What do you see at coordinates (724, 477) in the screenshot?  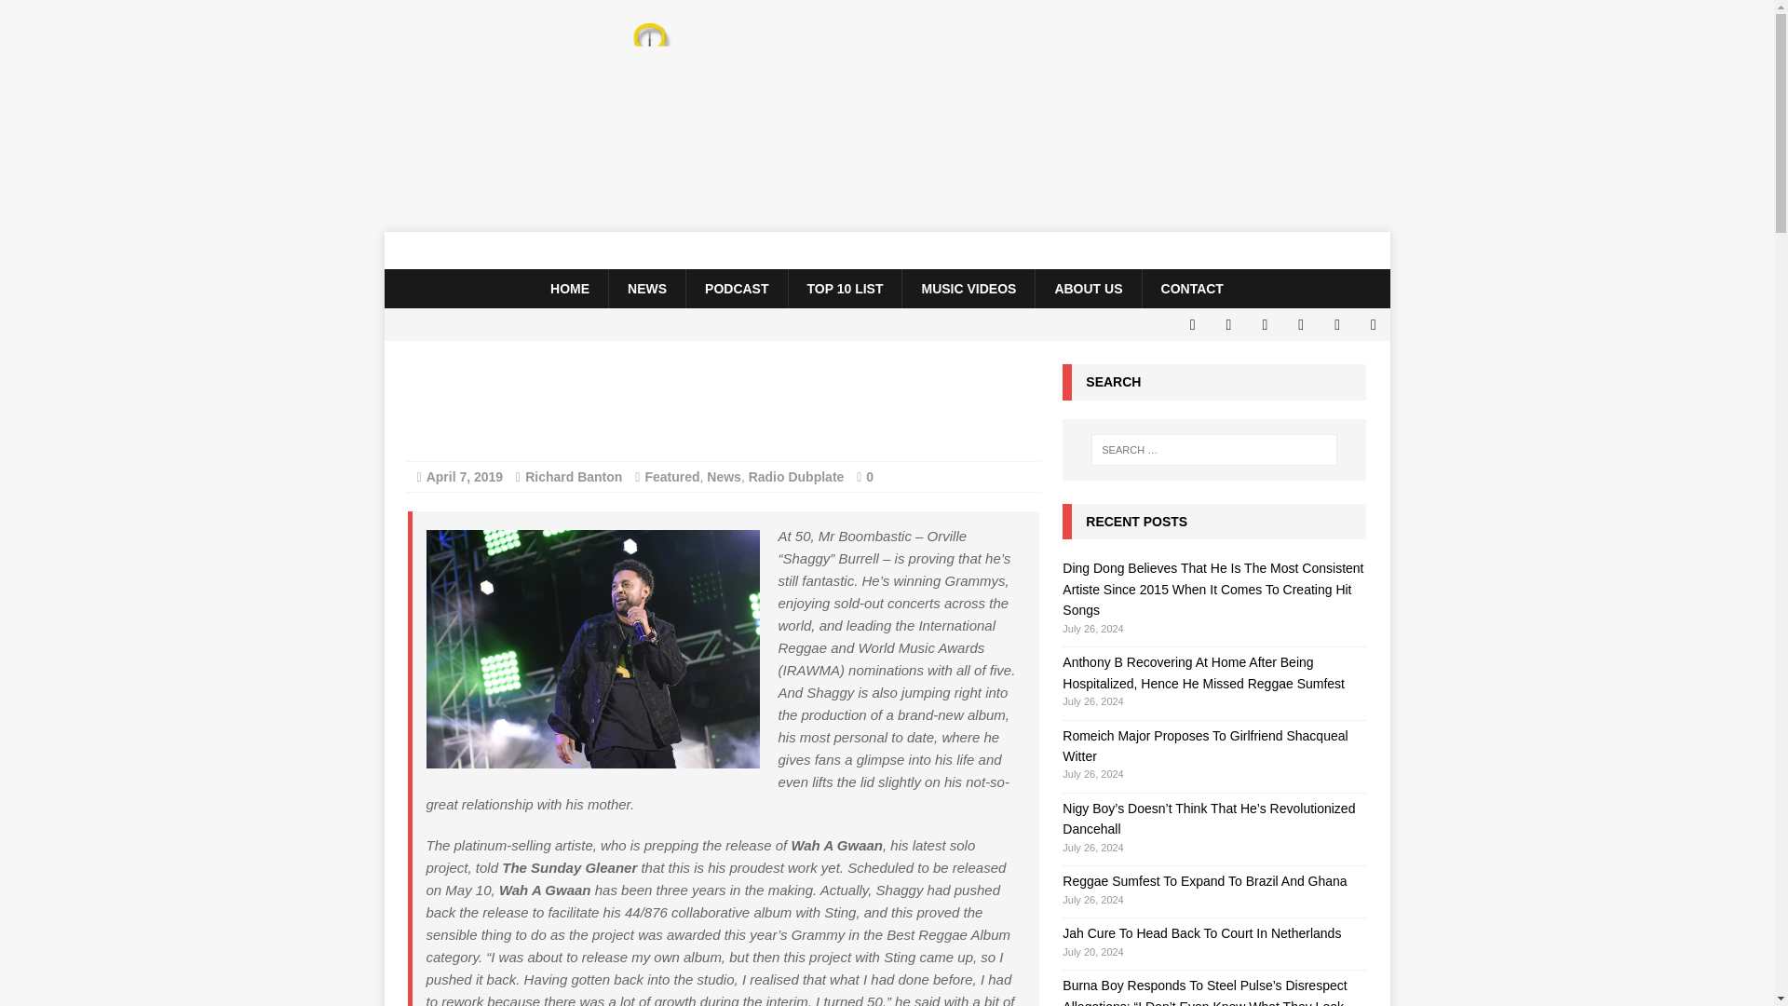 I see `News` at bounding box center [724, 477].